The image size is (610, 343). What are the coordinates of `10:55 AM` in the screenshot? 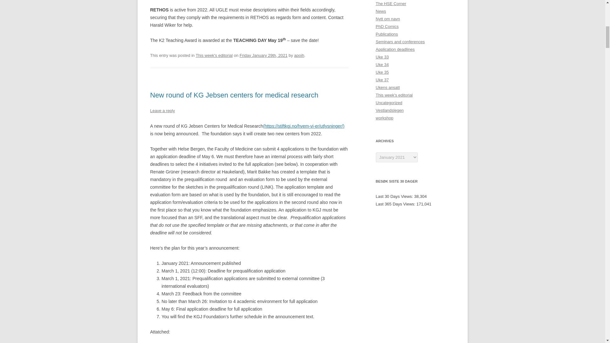 It's located at (263, 55).